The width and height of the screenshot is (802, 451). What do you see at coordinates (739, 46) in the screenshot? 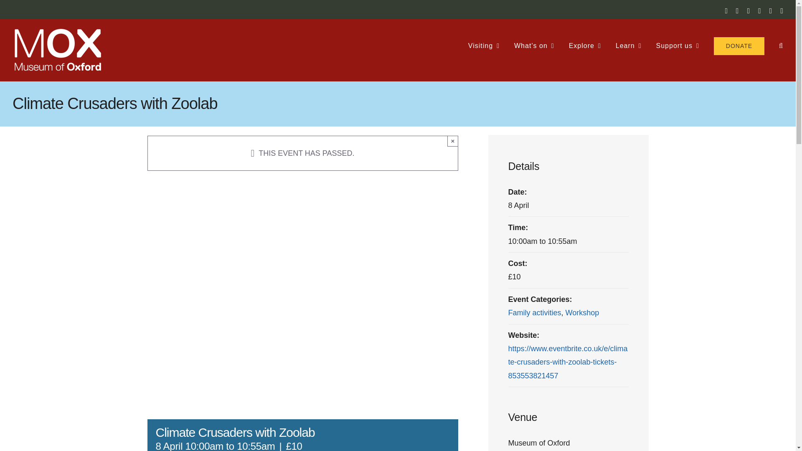
I see `DONATE` at bounding box center [739, 46].